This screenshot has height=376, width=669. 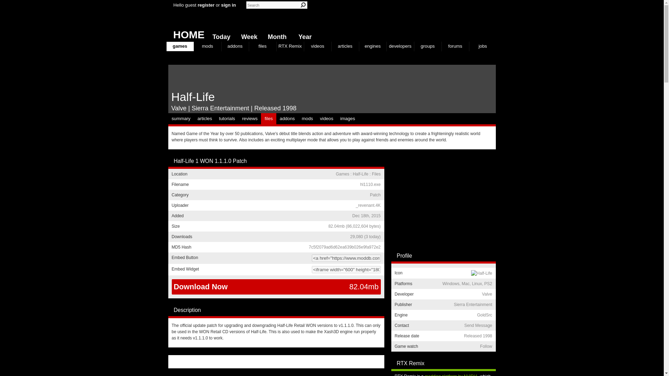 I want to click on sign in, so click(x=229, y=5).